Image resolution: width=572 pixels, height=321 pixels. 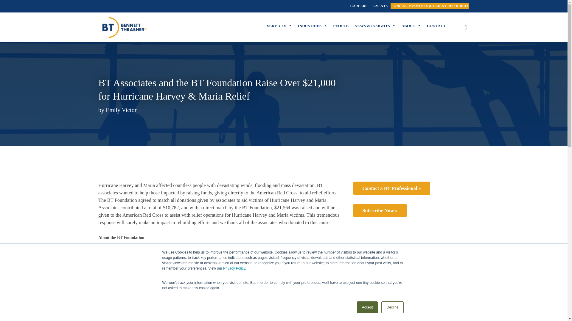 What do you see at coordinates (279, 26) in the screenshot?
I see `SERVICES` at bounding box center [279, 26].